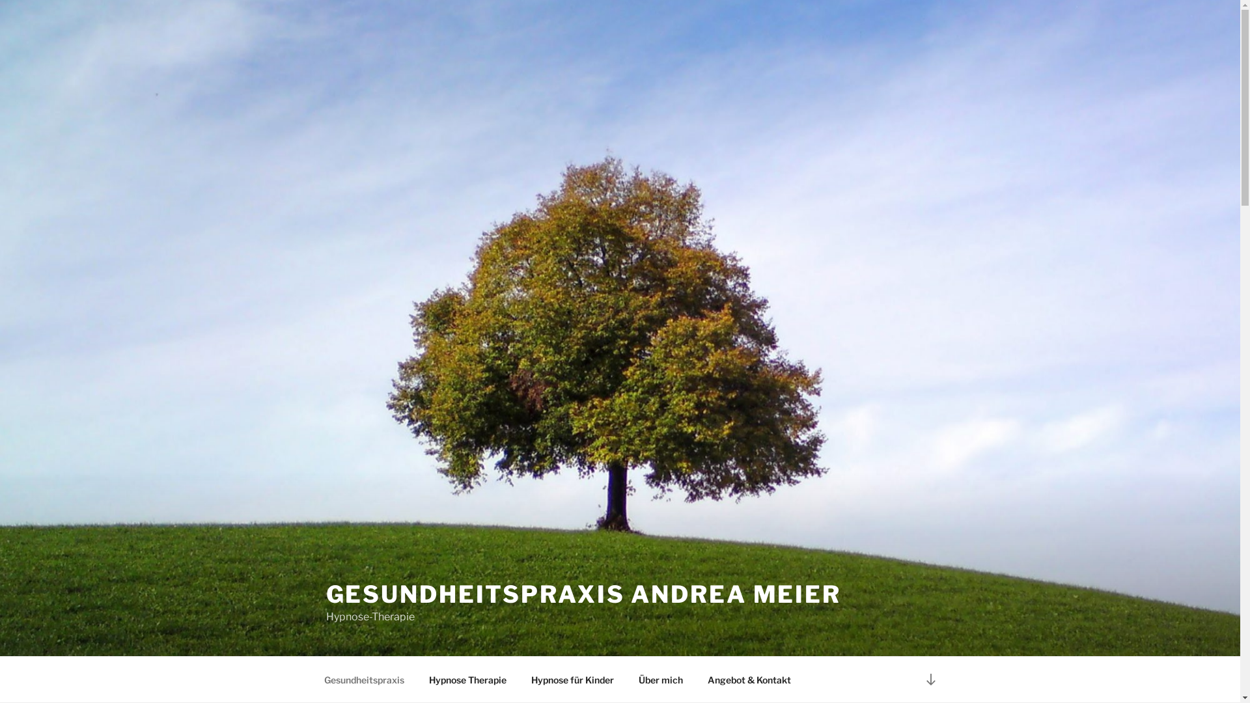 The height and width of the screenshot is (703, 1250). What do you see at coordinates (0, 0) in the screenshot?
I see `Zum Inhalt springen` at bounding box center [0, 0].